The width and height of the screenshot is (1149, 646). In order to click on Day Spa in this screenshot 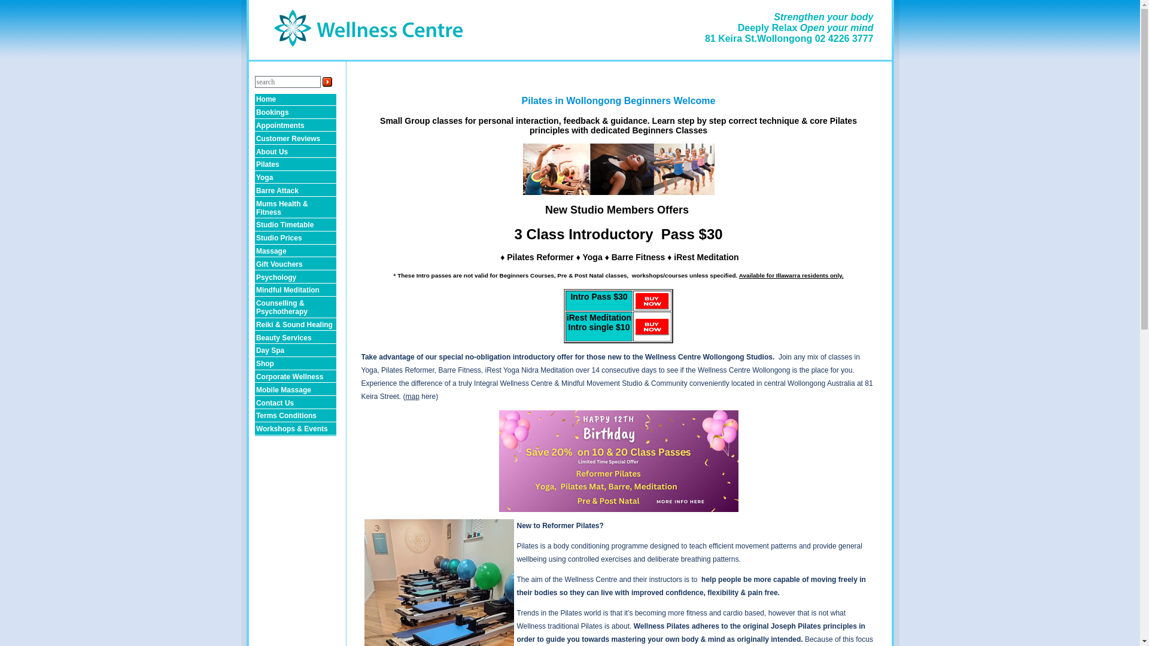, I will do `click(296, 351)`.